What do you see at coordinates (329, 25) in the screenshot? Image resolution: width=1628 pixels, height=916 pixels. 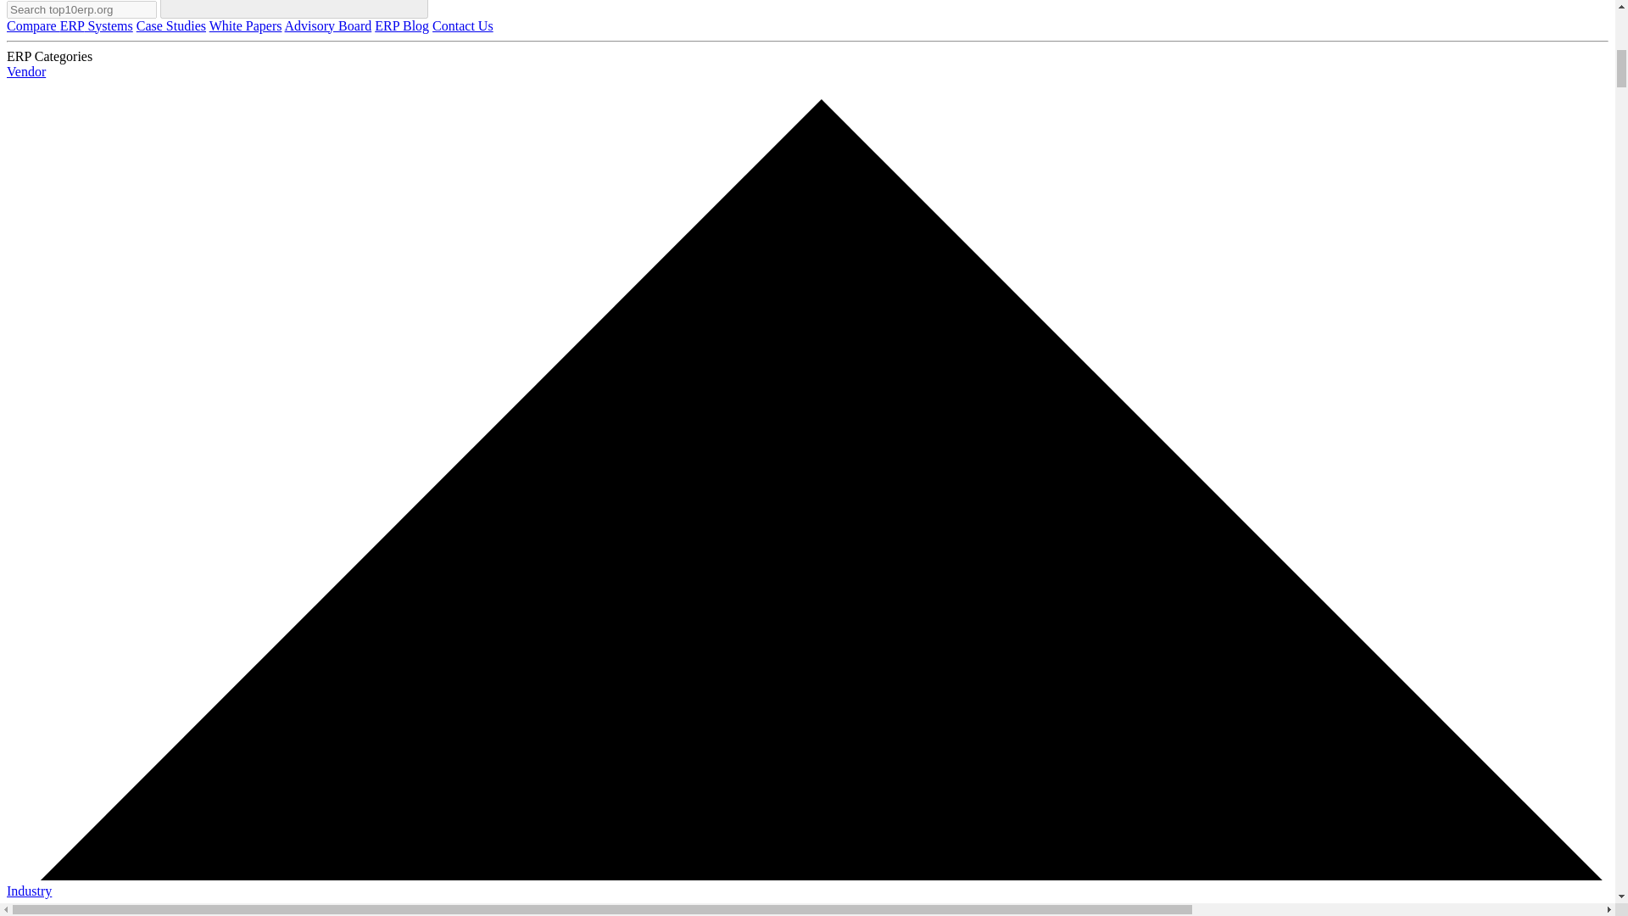 I see `Advisory Board` at bounding box center [329, 25].